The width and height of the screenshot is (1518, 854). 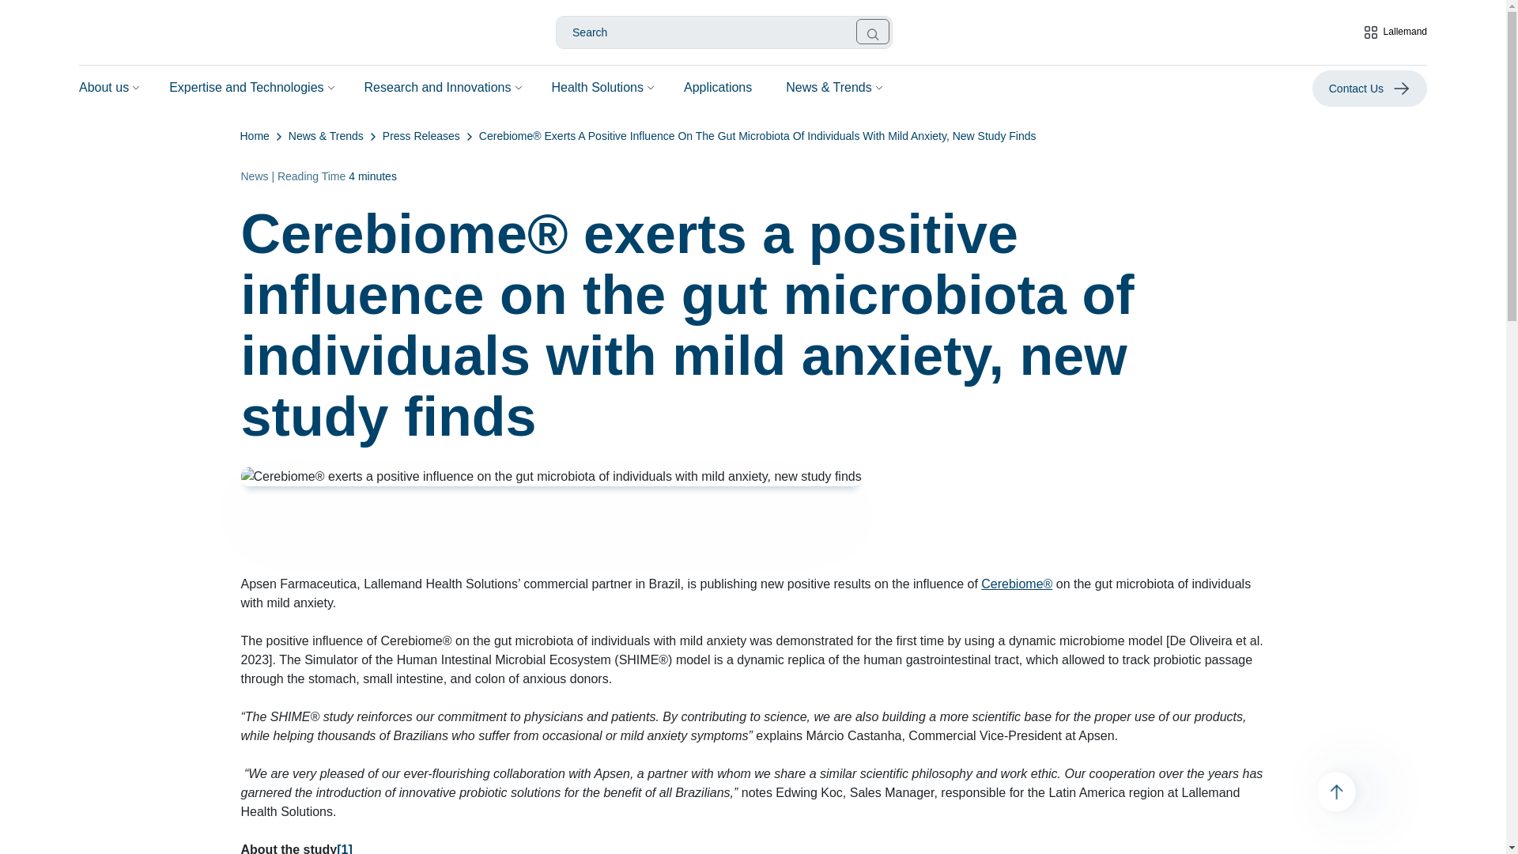 I want to click on Research and Innovations, so click(x=438, y=88).